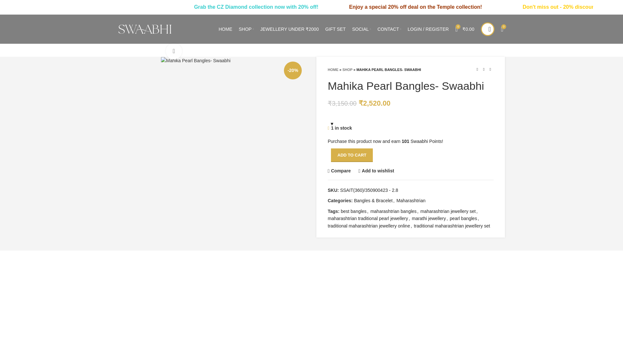 The height and width of the screenshot is (350, 623). I want to click on SHOP, so click(246, 29).